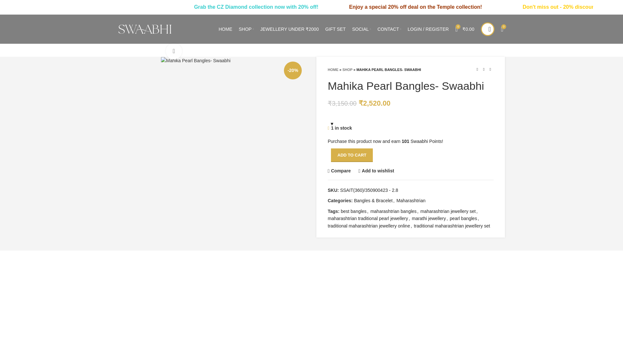 The height and width of the screenshot is (350, 623). I want to click on SHOP, so click(246, 29).